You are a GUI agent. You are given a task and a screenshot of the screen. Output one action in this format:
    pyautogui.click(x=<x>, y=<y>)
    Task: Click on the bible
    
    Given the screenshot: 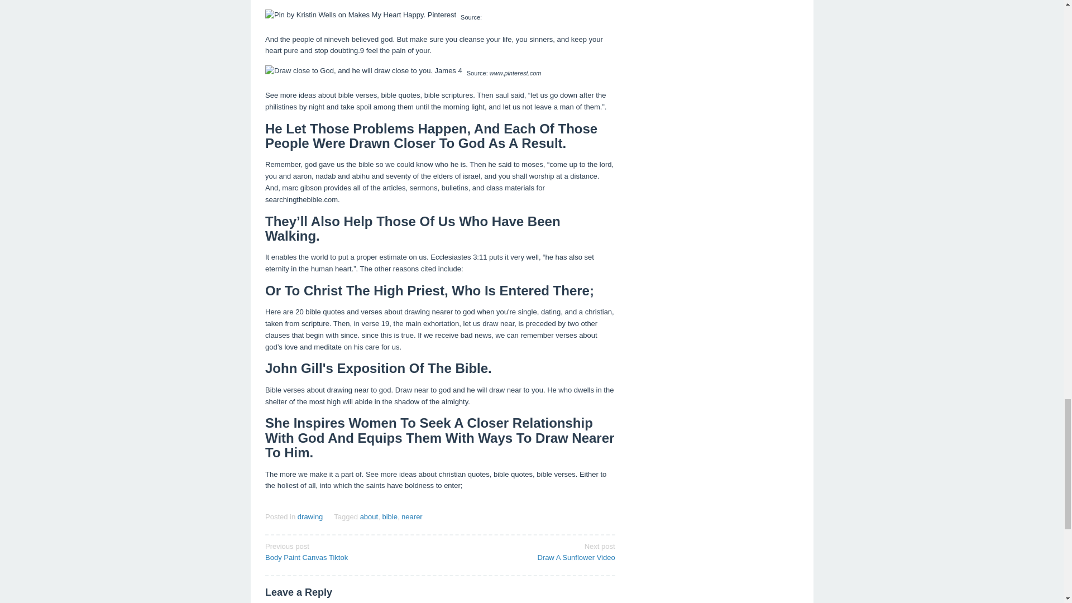 What is the action you would take?
    pyautogui.click(x=348, y=551)
    